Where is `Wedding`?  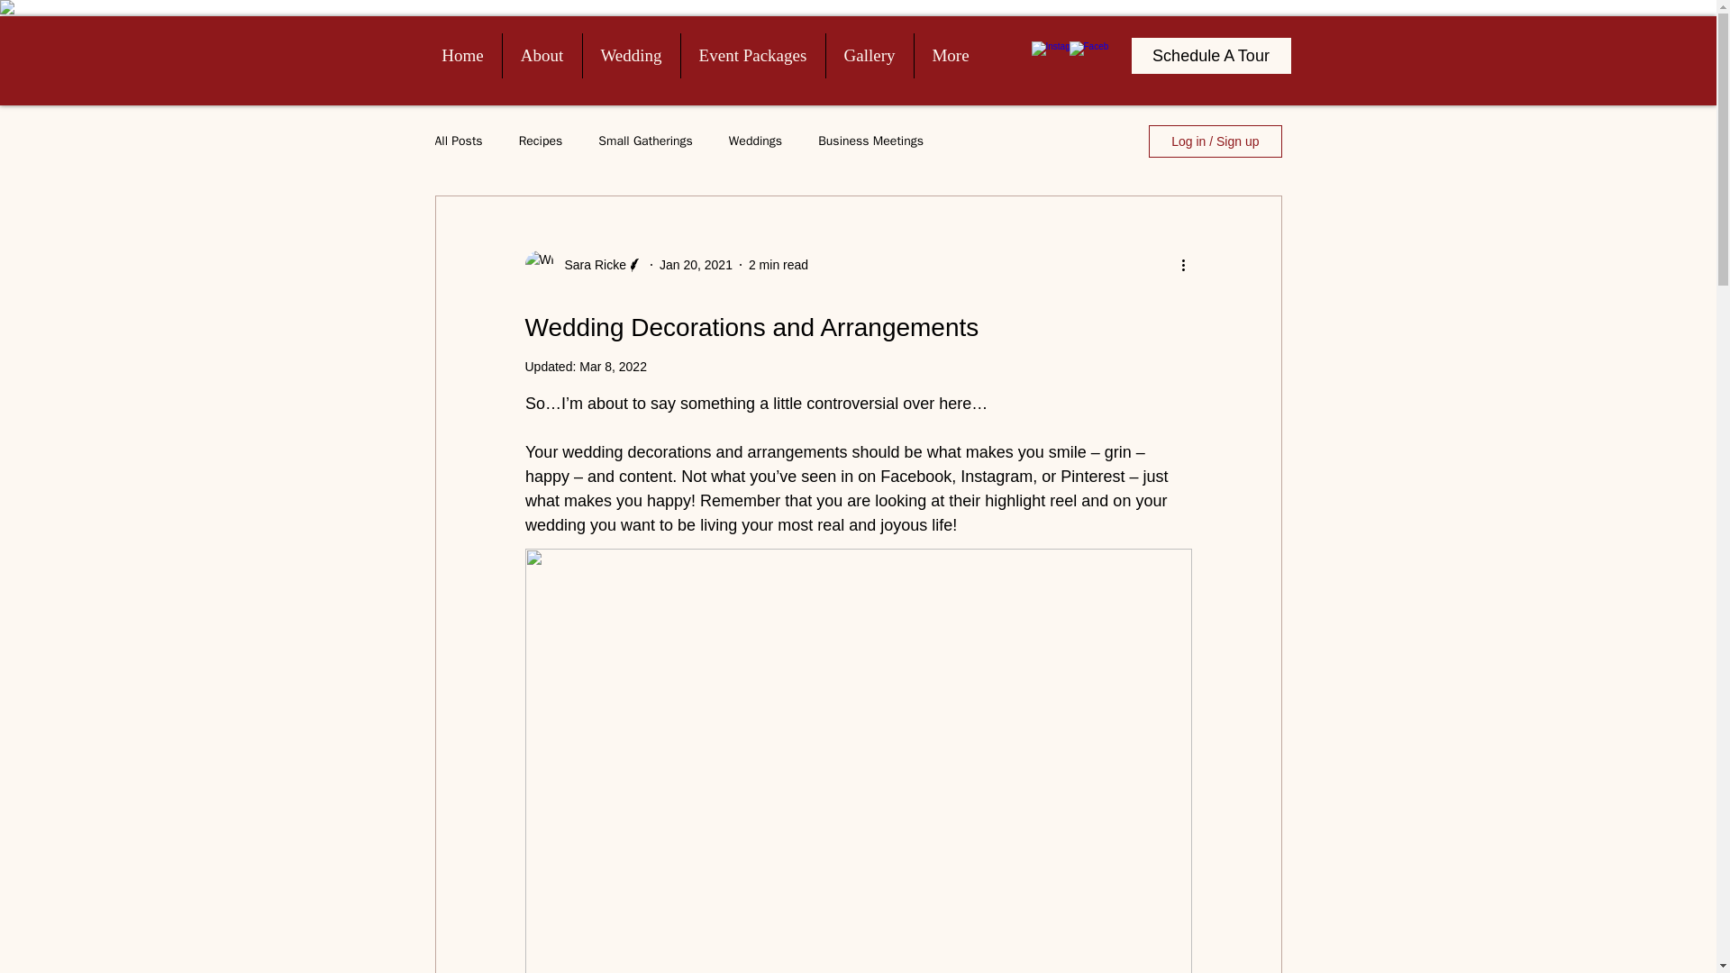
Wedding is located at coordinates (631, 56).